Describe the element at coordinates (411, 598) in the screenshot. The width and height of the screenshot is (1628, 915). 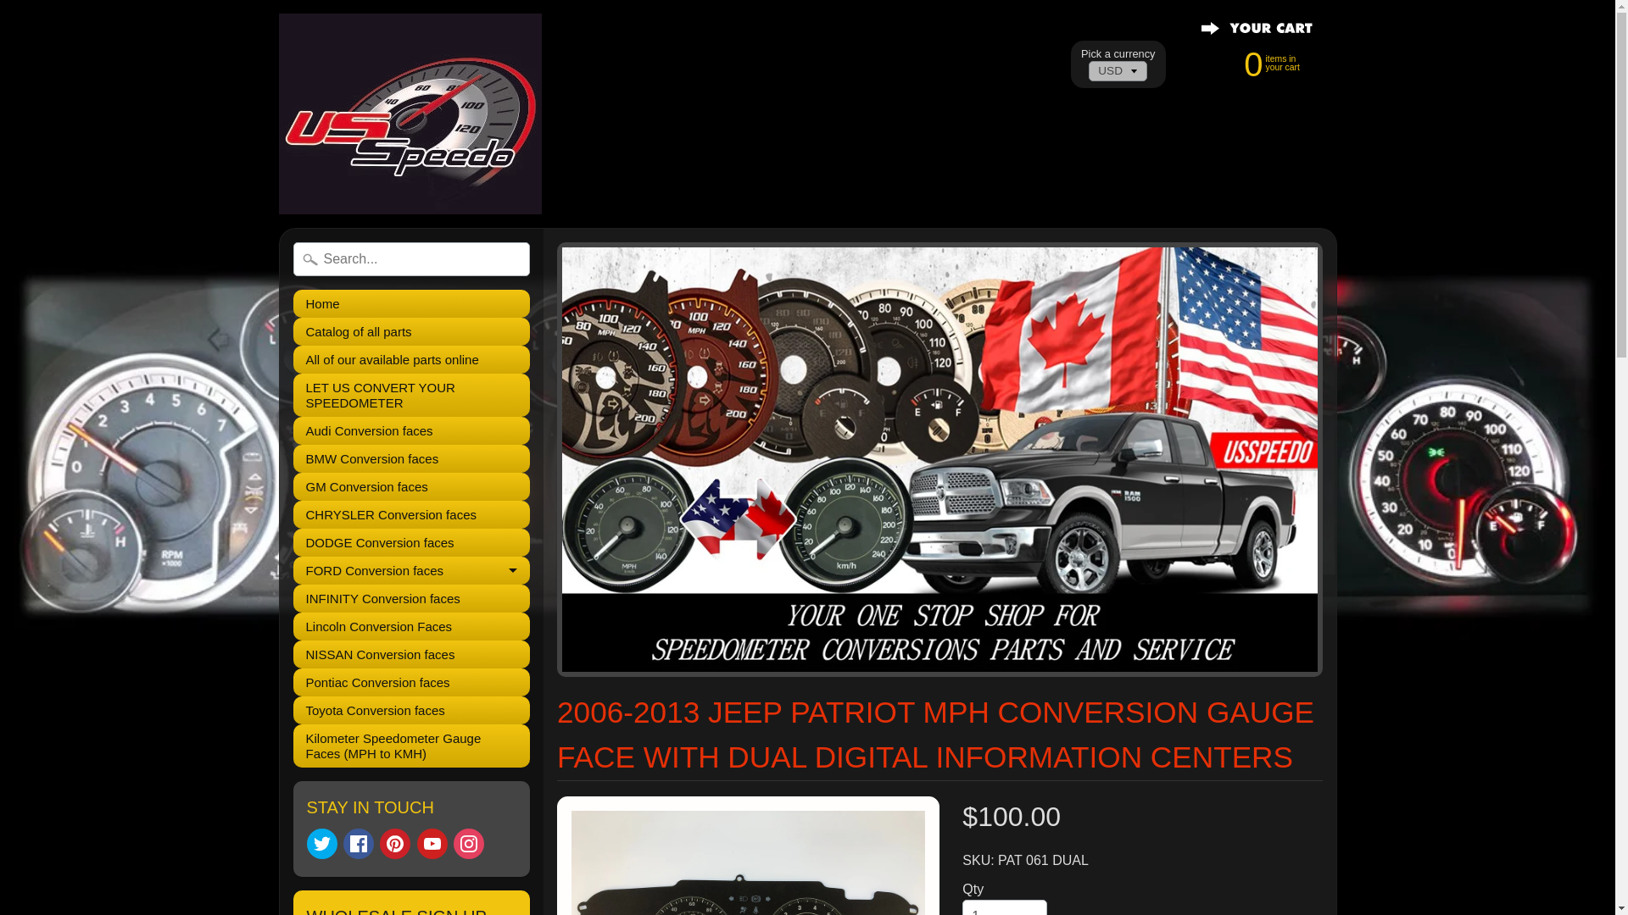
I see `DODGE Conversion faces` at that location.